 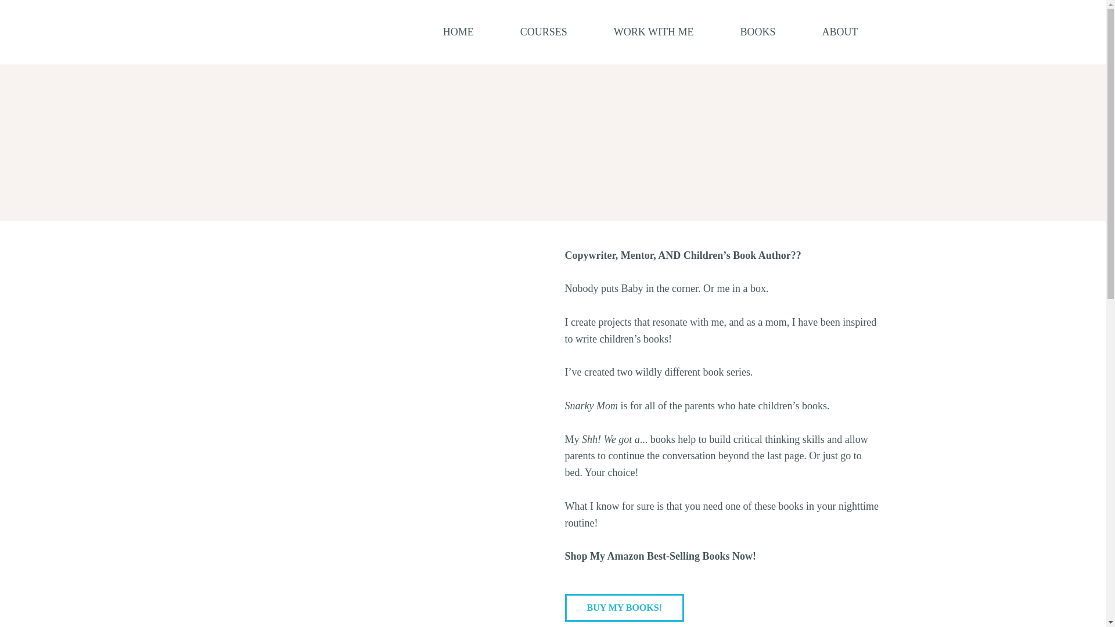 I want to click on WORK WITH ME, so click(x=654, y=33).